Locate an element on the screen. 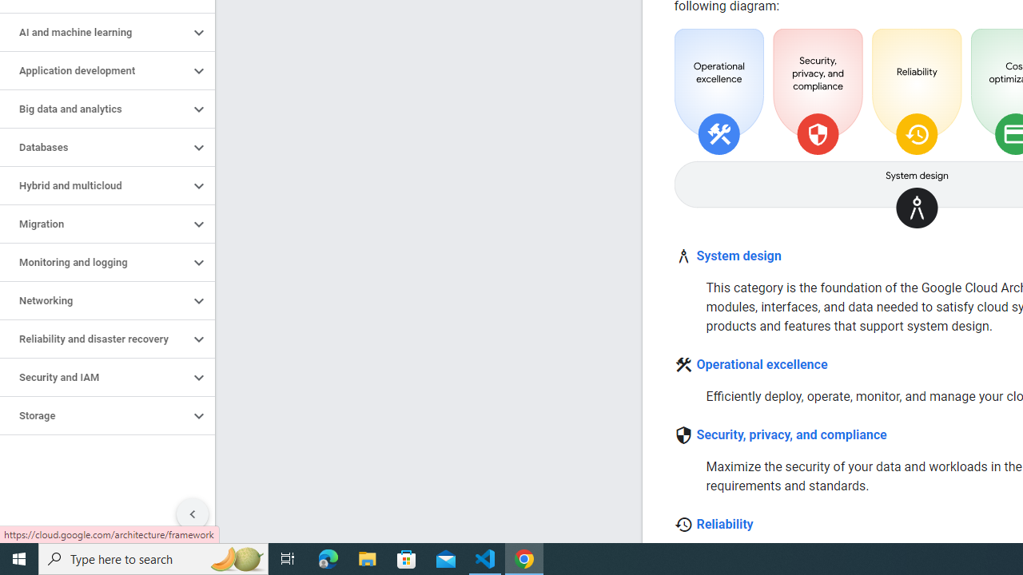 Image resolution: width=1023 pixels, height=575 pixels. Application development is located at coordinates (94, 70).